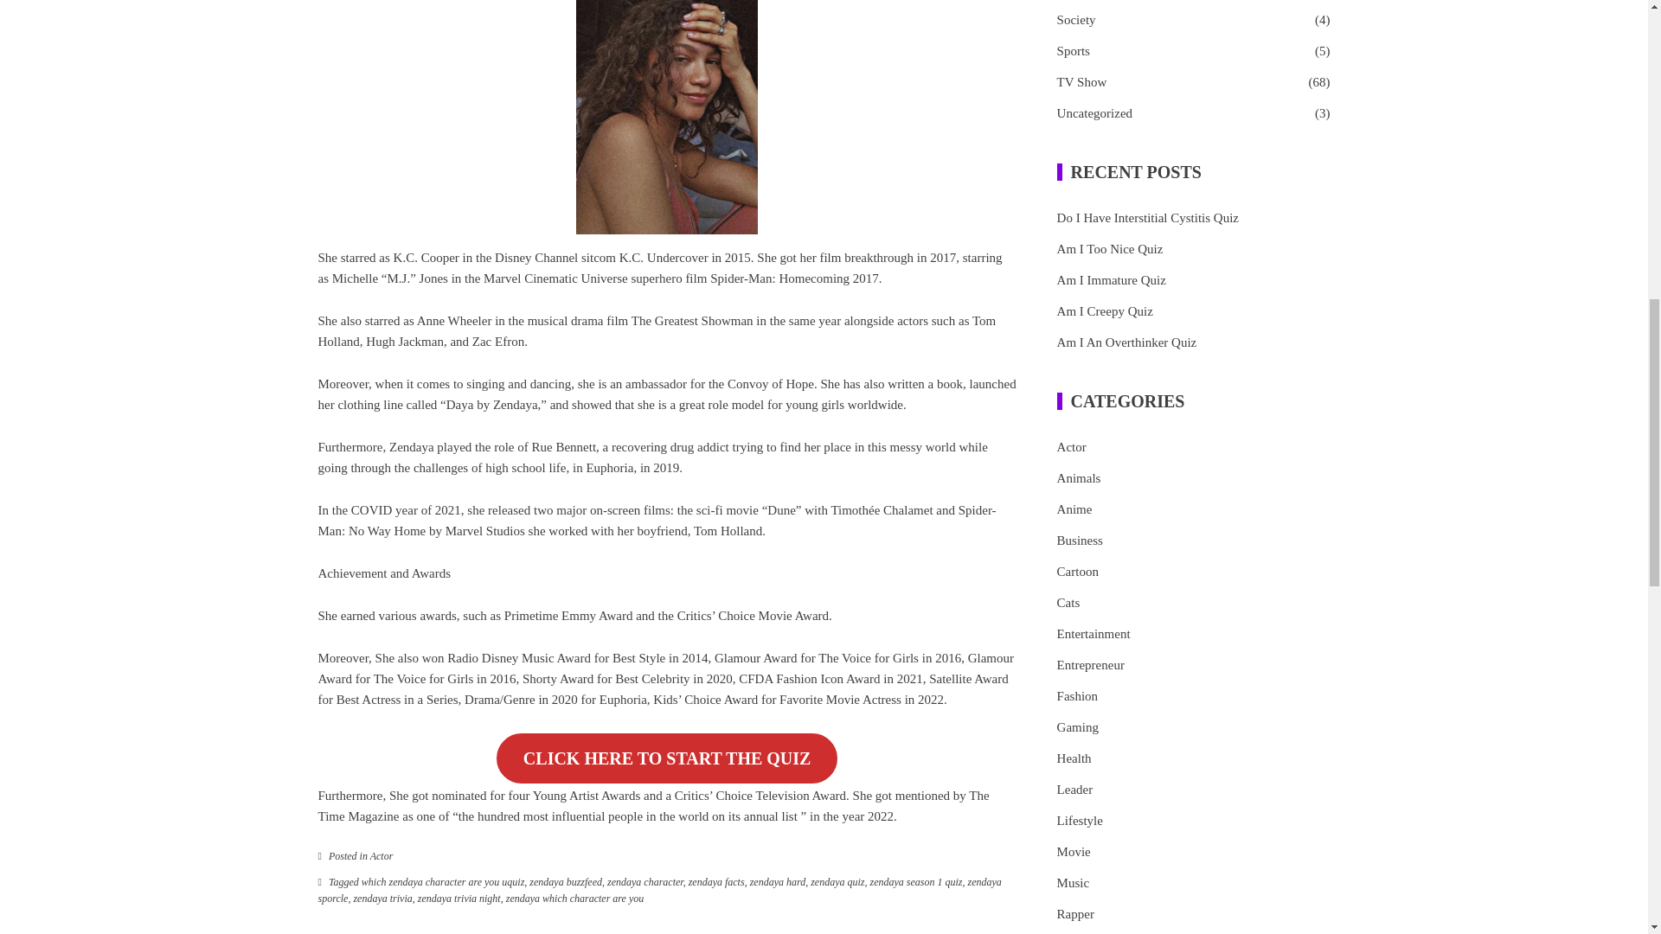  What do you see at coordinates (837, 882) in the screenshot?
I see `zendaya quiz` at bounding box center [837, 882].